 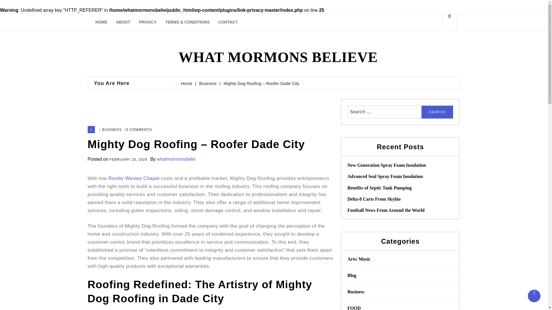 What do you see at coordinates (437, 112) in the screenshot?
I see `Search` at bounding box center [437, 112].